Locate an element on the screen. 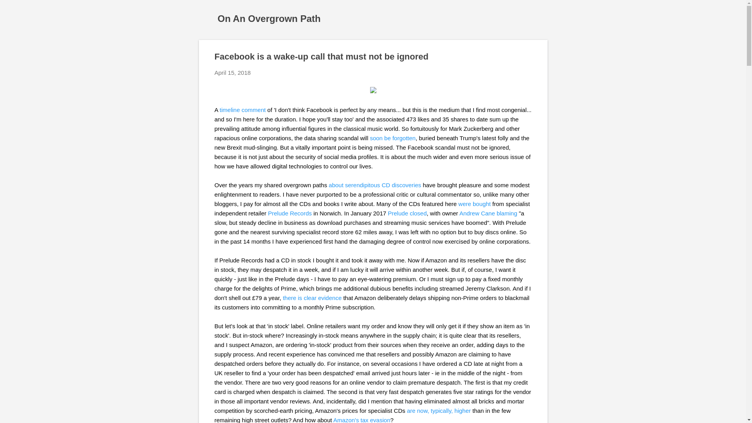  there is clear evidence is located at coordinates (312, 298).